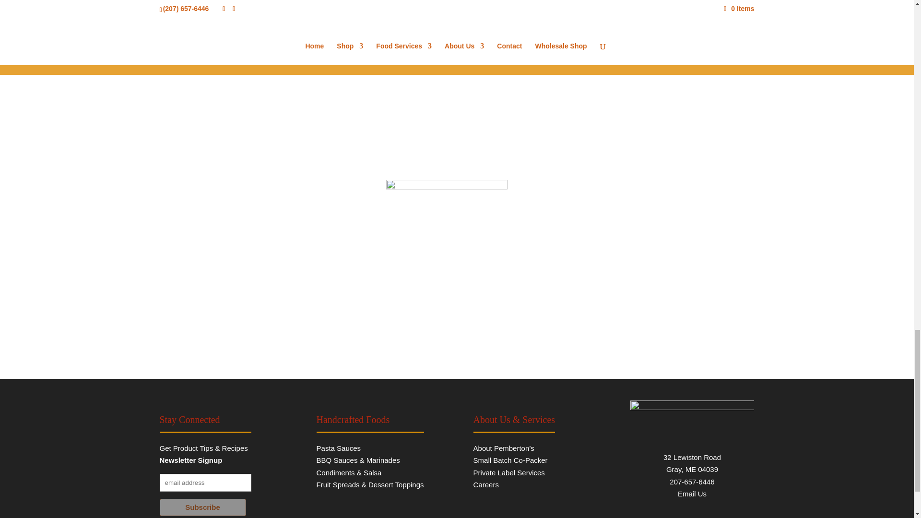  I want to click on Subscribe, so click(202, 507).